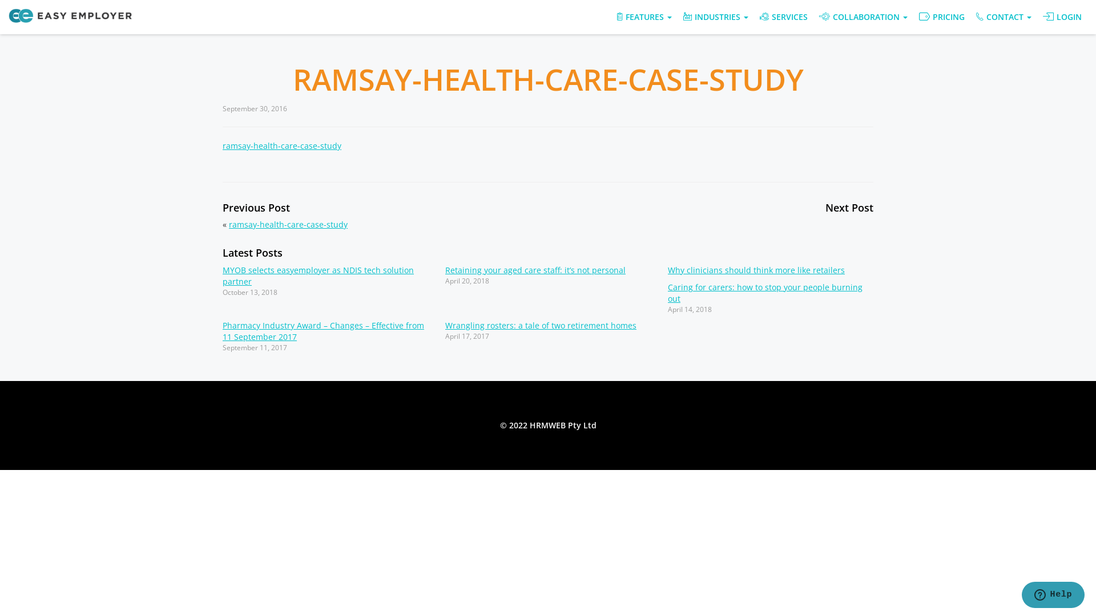 This screenshot has width=1096, height=616. Describe the element at coordinates (1053, 596) in the screenshot. I see `Opens a widget where you can find more information` at that location.